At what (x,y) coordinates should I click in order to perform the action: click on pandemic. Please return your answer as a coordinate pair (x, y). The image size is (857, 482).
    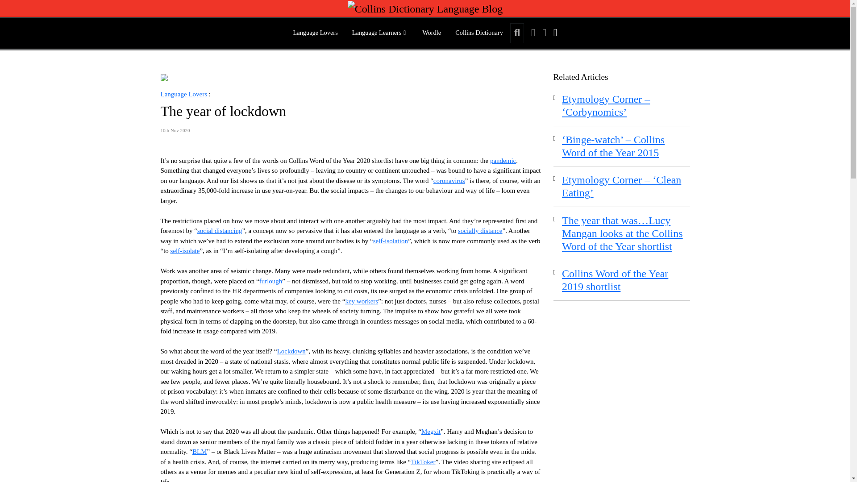
    Looking at the image, I should click on (503, 161).